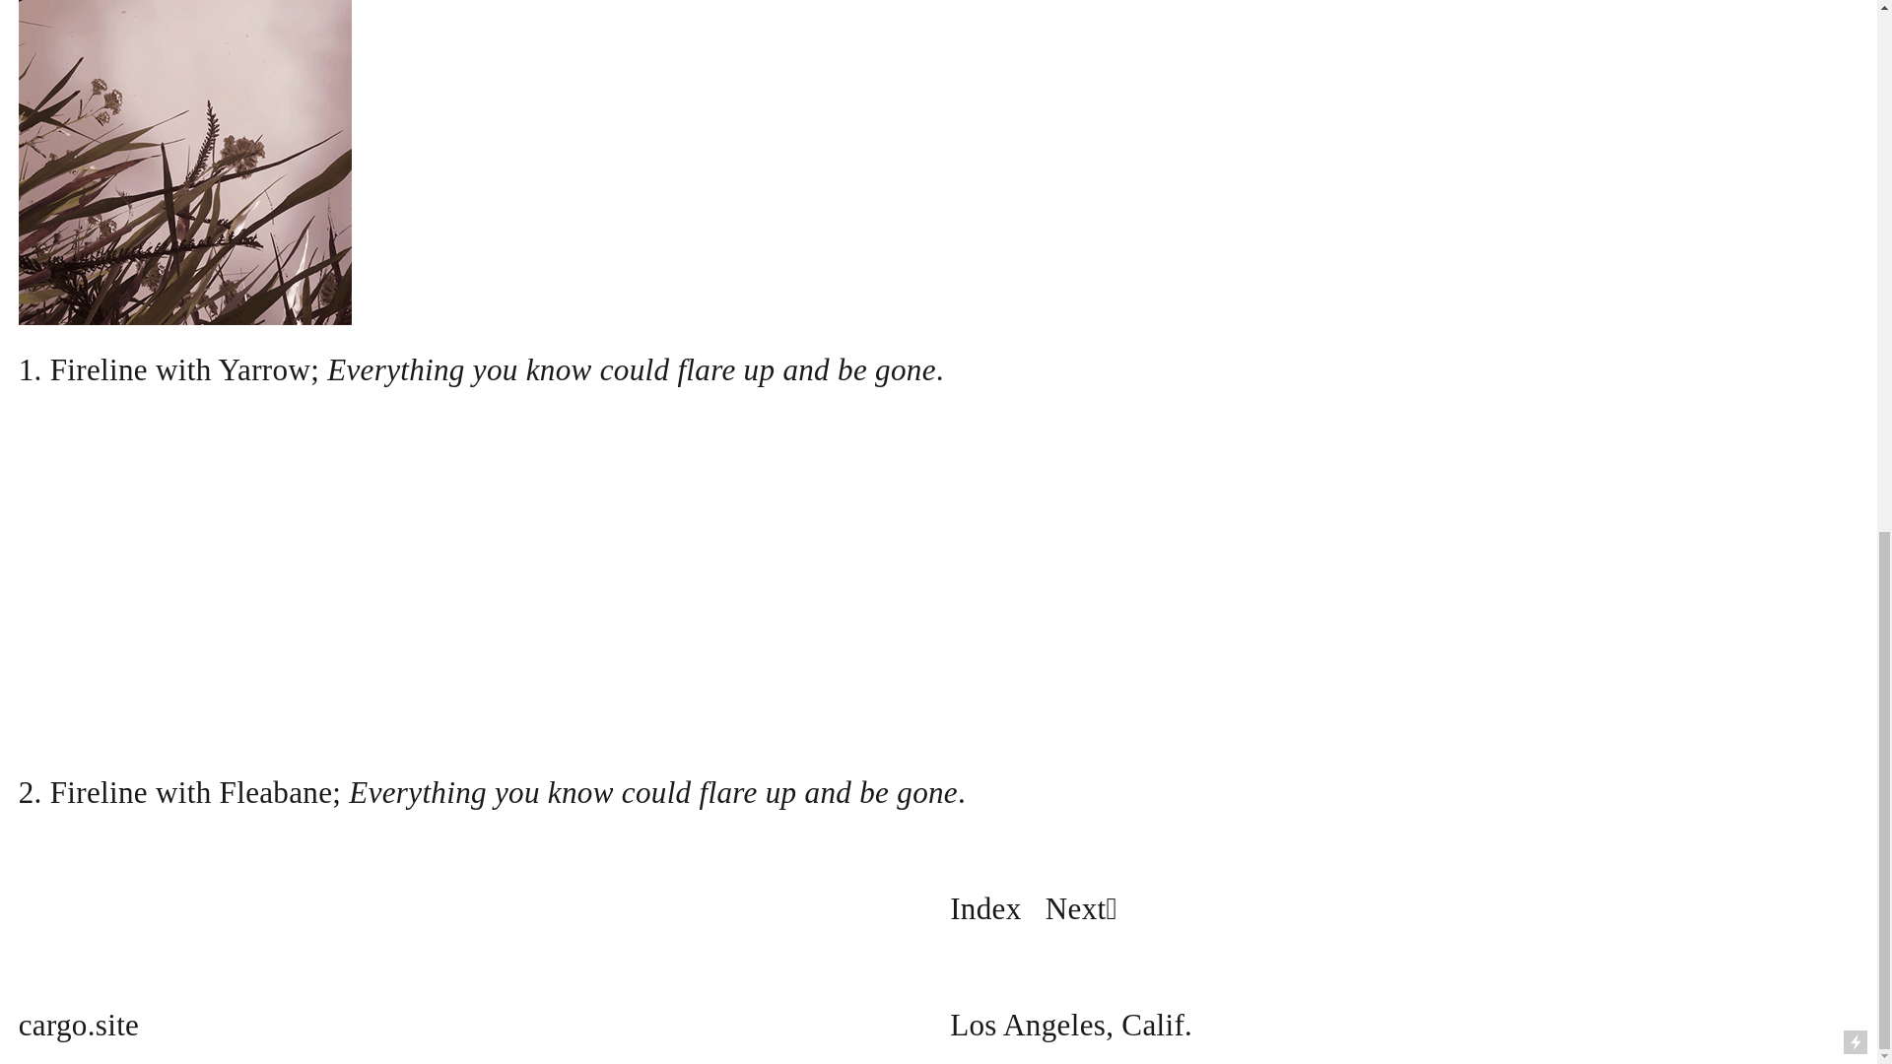 The width and height of the screenshot is (1892, 1064). What do you see at coordinates (985, 910) in the screenshot?
I see `Index` at bounding box center [985, 910].